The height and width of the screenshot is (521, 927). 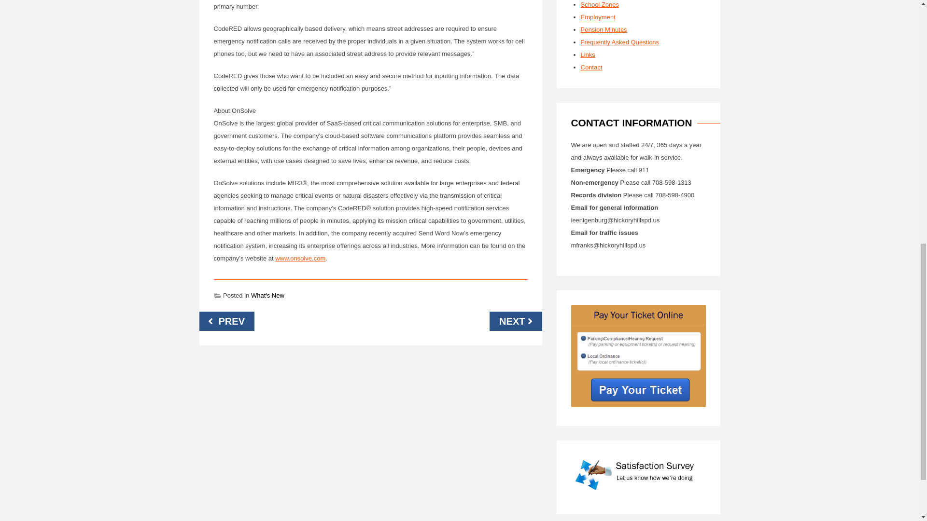 What do you see at coordinates (515, 321) in the screenshot?
I see `NEXT` at bounding box center [515, 321].